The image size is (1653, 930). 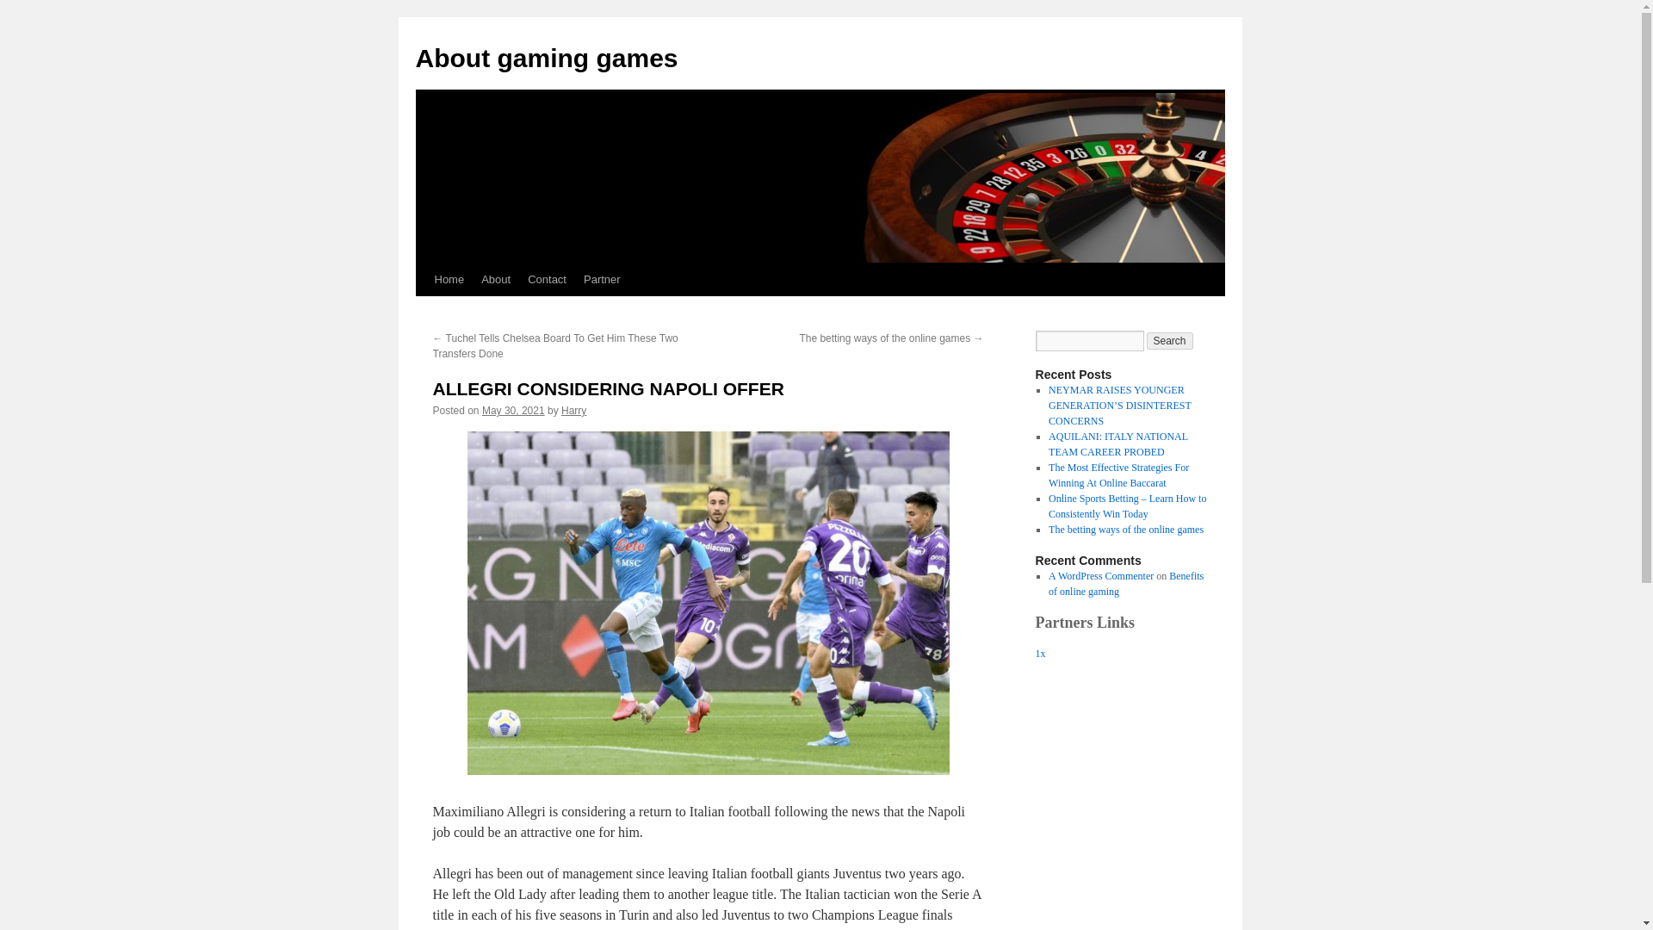 I want to click on Partner, so click(x=603, y=279).